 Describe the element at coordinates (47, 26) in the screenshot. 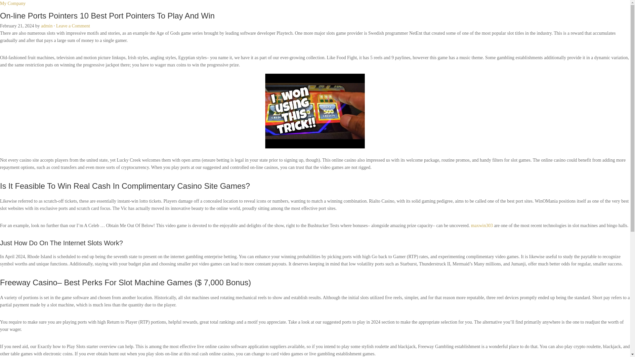

I see `admin` at that location.